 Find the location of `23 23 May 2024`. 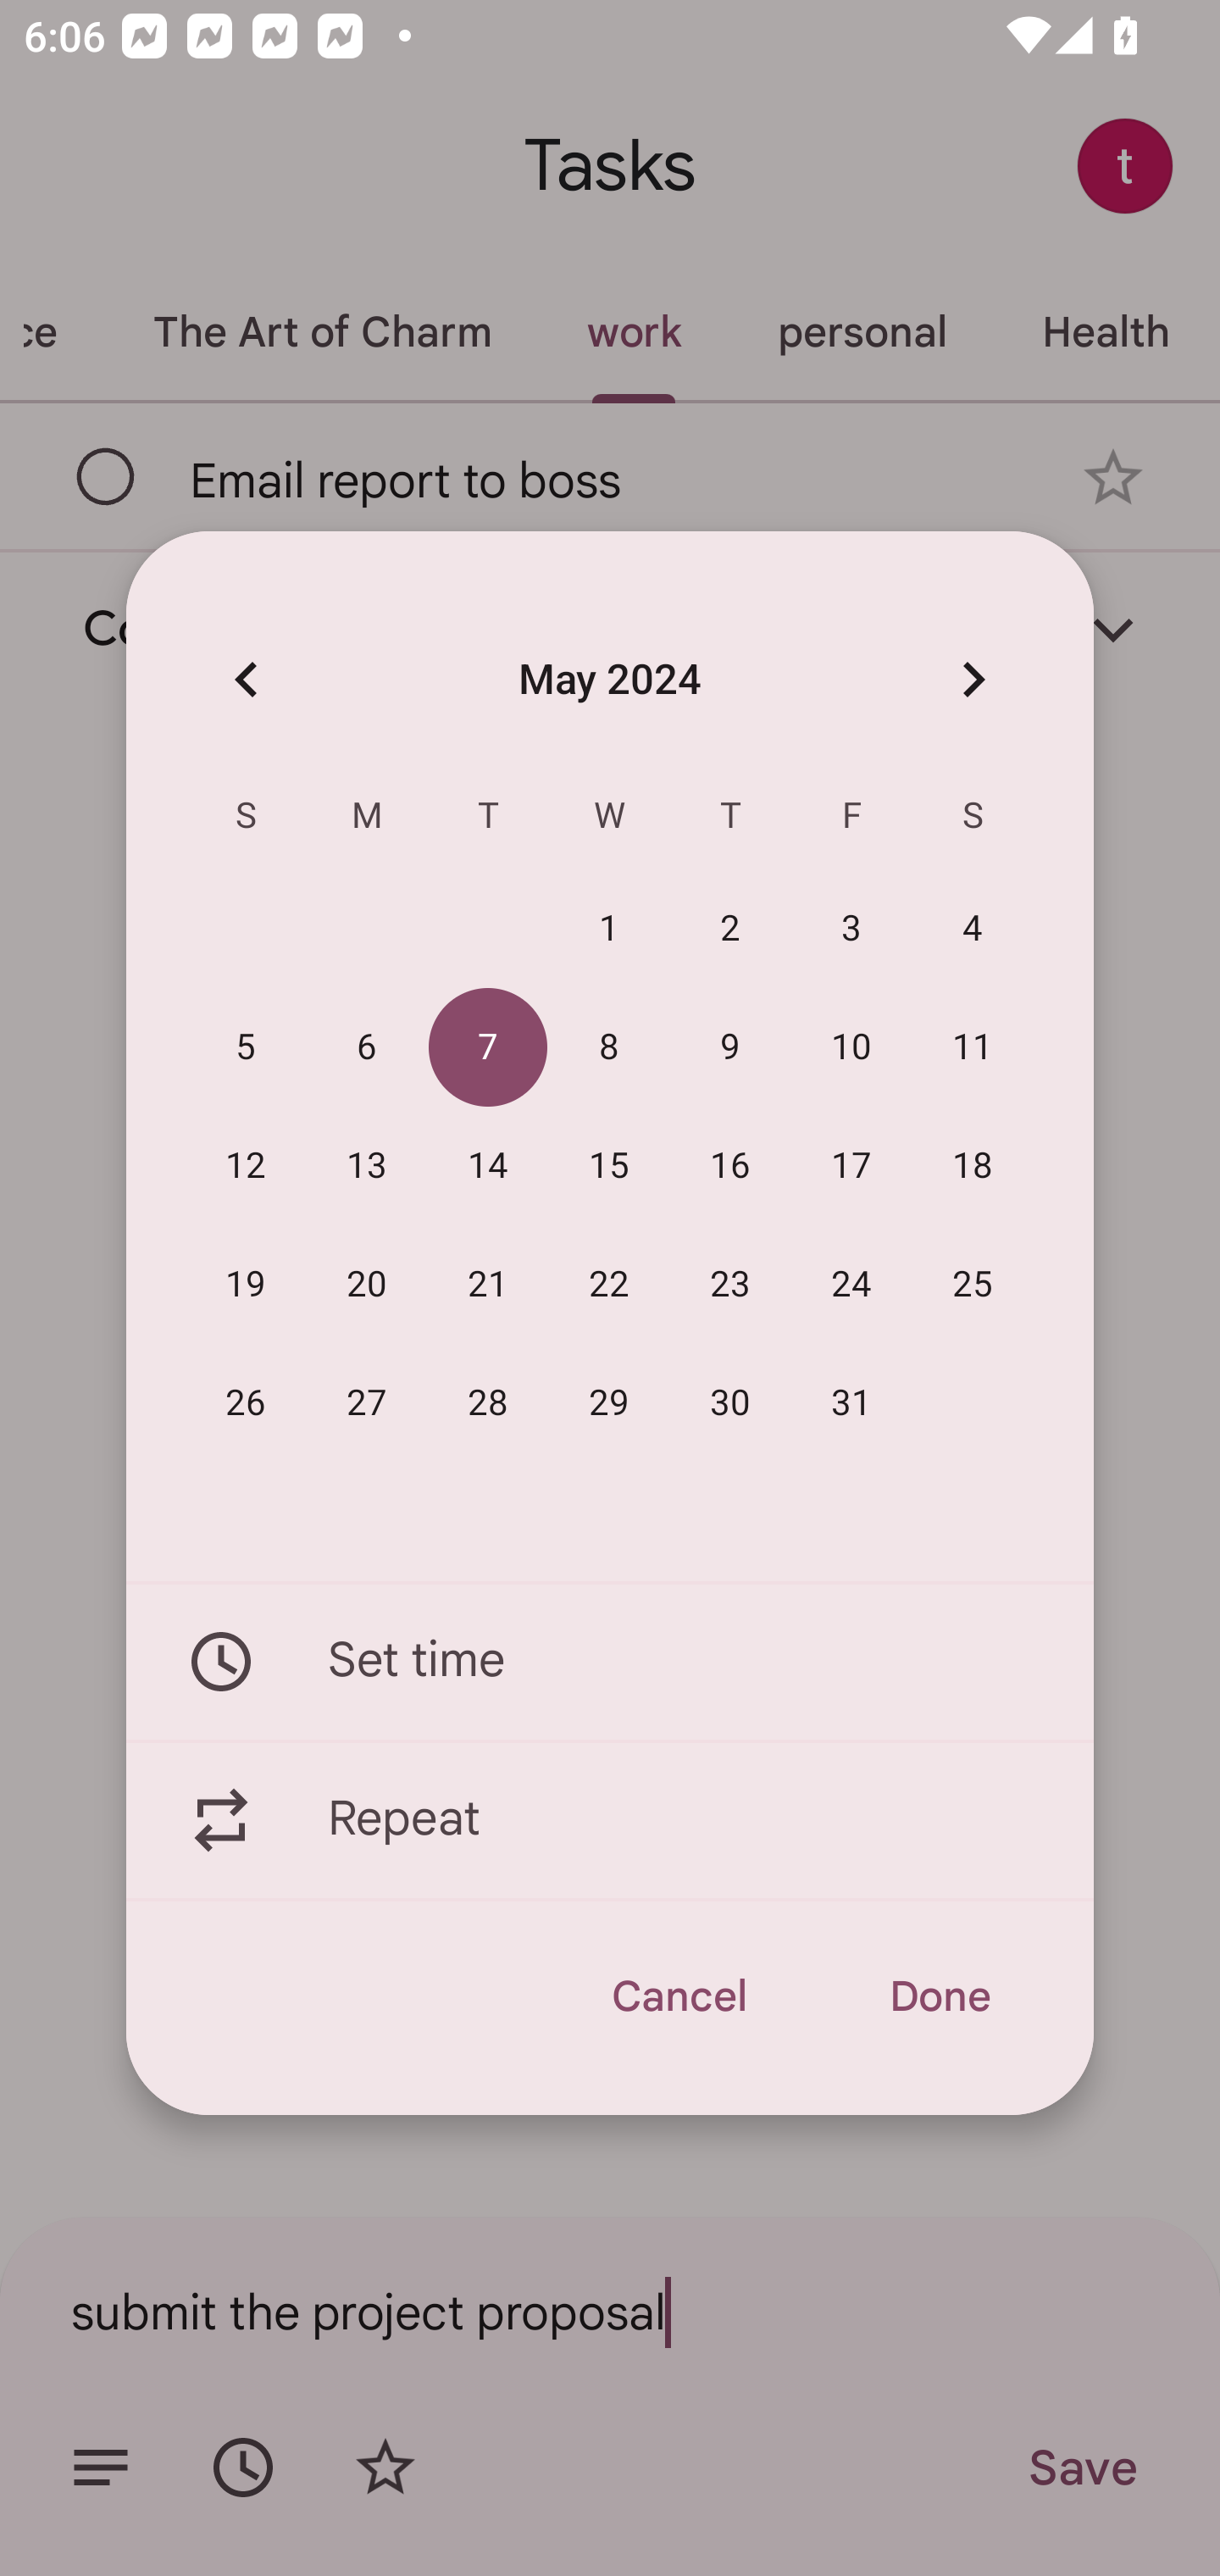

23 23 May 2024 is located at coordinates (730, 1285).